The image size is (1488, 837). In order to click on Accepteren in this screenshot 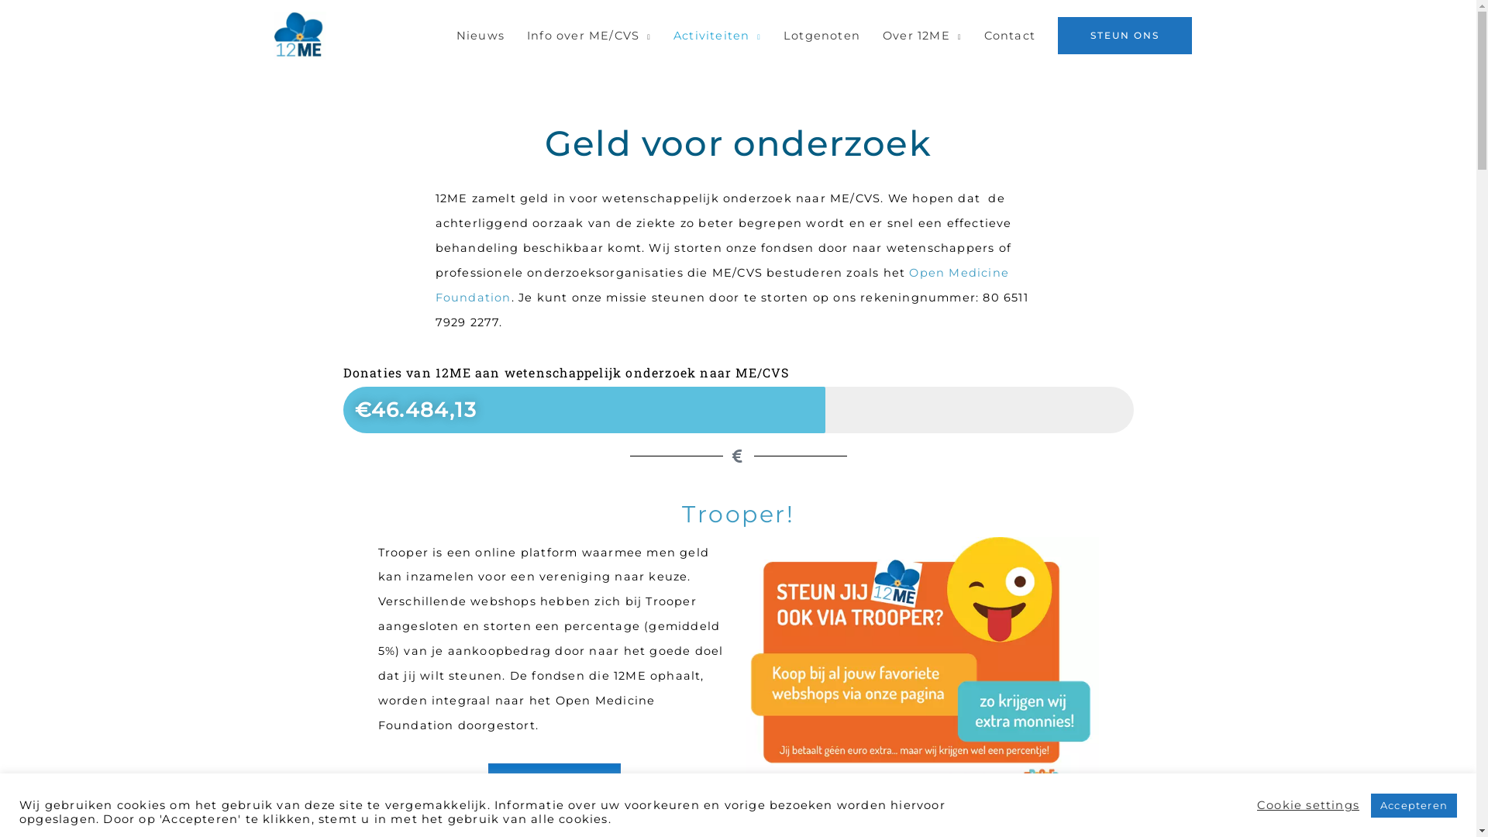, I will do `click(1414, 806)`.